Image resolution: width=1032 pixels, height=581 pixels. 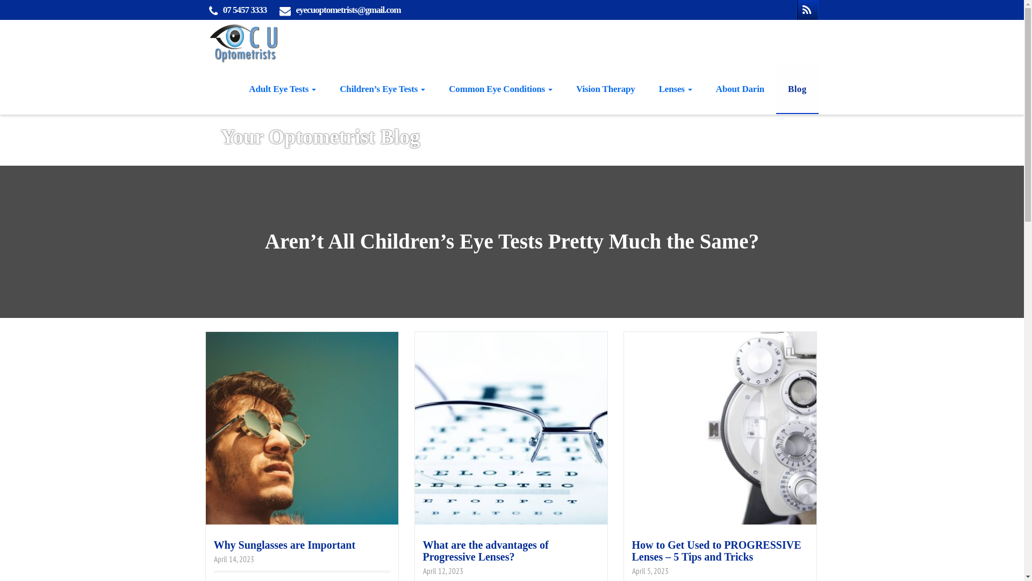 I want to click on Why Sunglasses are Important, so click(x=285, y=545).